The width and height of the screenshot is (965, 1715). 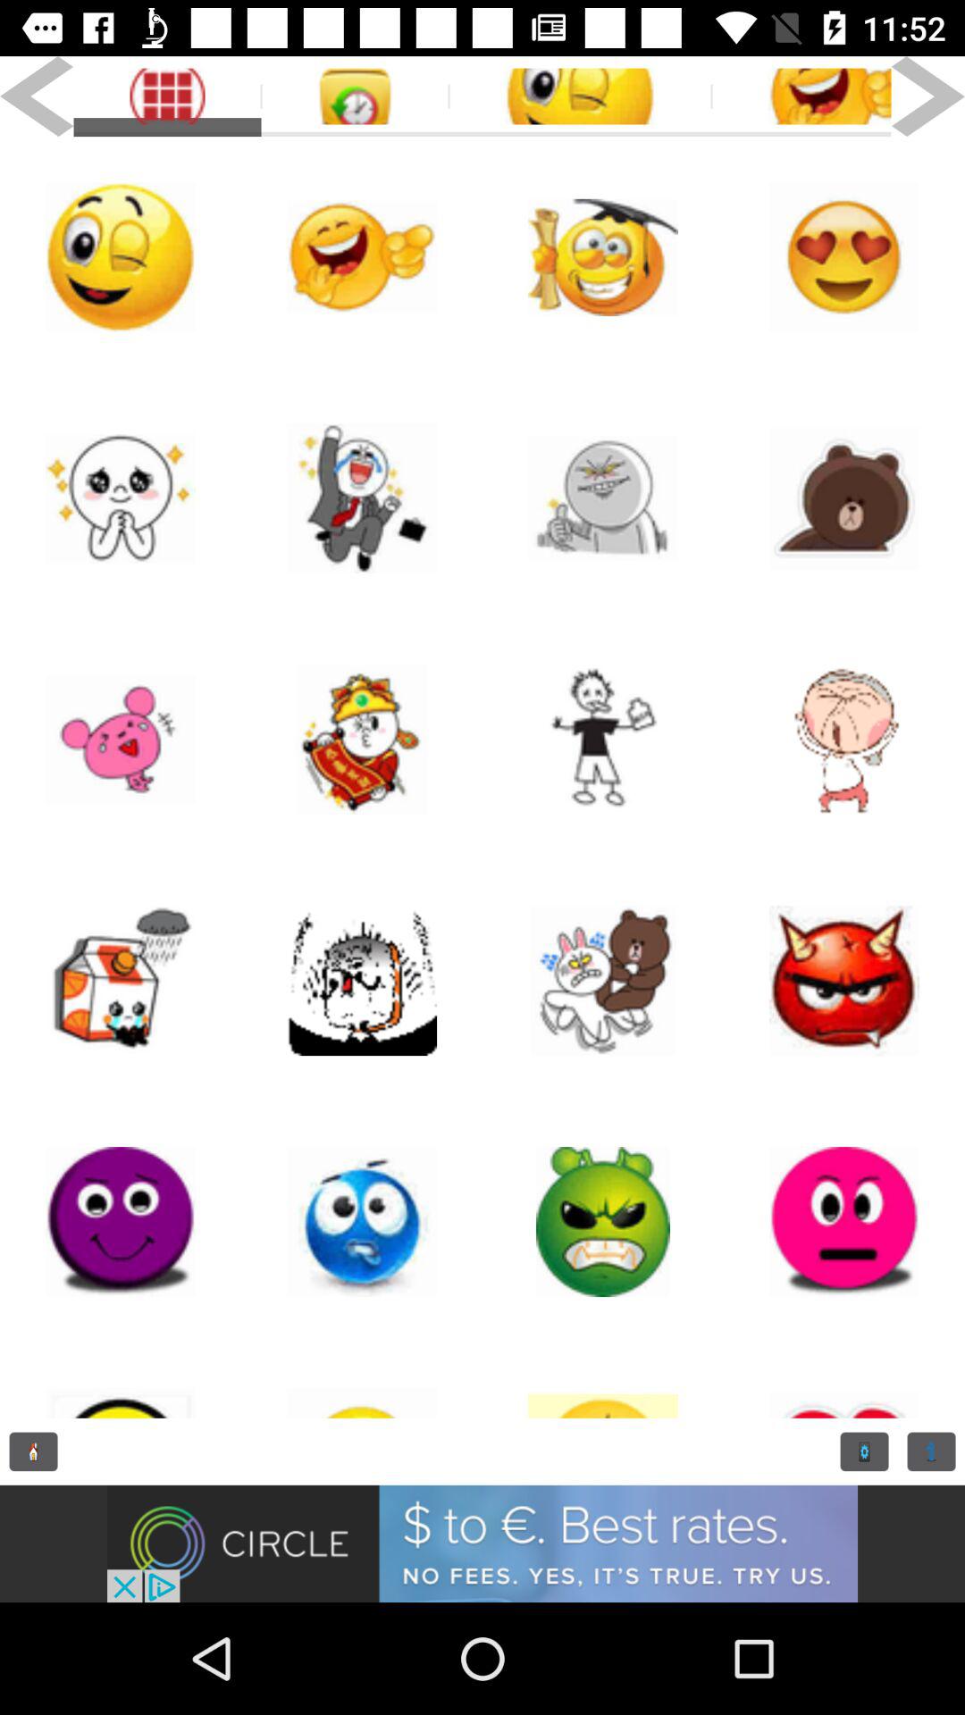 What do you see at coordinates (603, 740) in the screenshot?
I see `share the article page` at bounding box center [603, 740].